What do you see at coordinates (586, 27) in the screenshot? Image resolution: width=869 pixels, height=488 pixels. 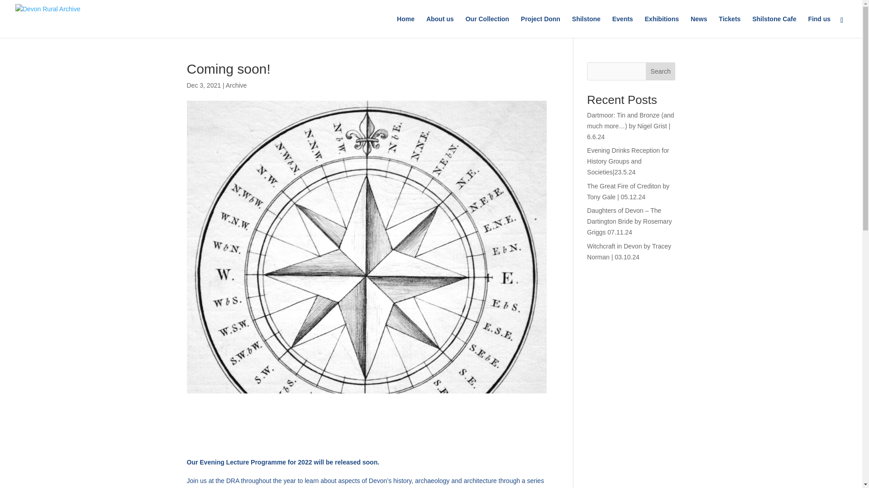 I see `Shilstone` at bounding box center [586, 27].